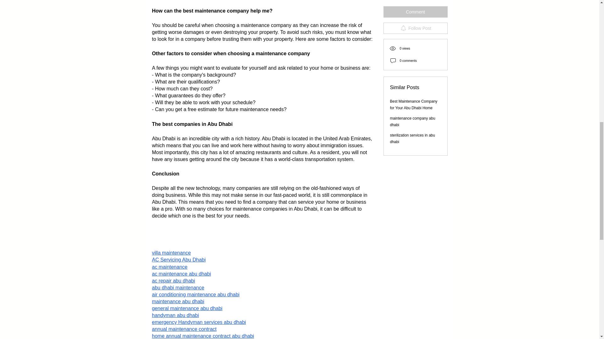 Image resolution: width=604 pixels, height=339 pixels. What do you see at coordinates (184, 329) in the screenshot?
I see `annual maintenance contract` at bounding box center [184, 329].